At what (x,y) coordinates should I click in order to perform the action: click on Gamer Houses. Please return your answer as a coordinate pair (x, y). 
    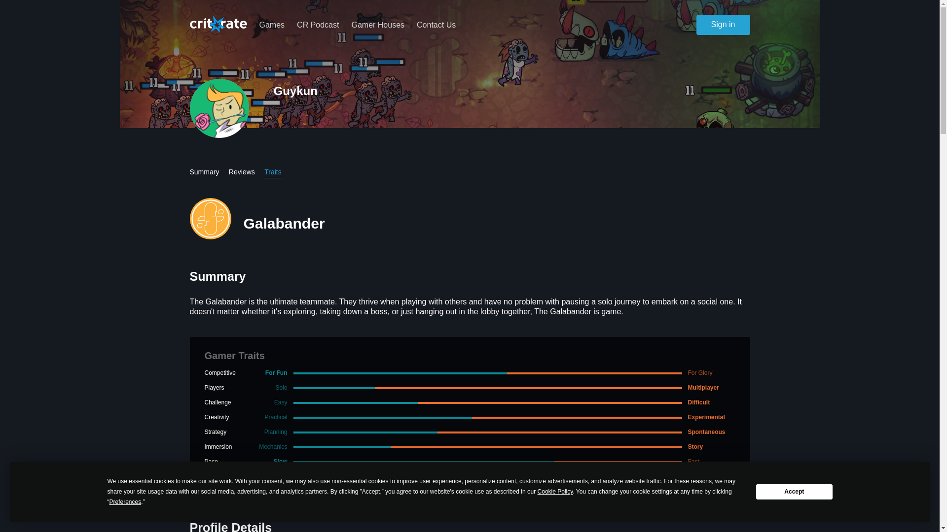
    Looking at the image, I should click on (378, 25).